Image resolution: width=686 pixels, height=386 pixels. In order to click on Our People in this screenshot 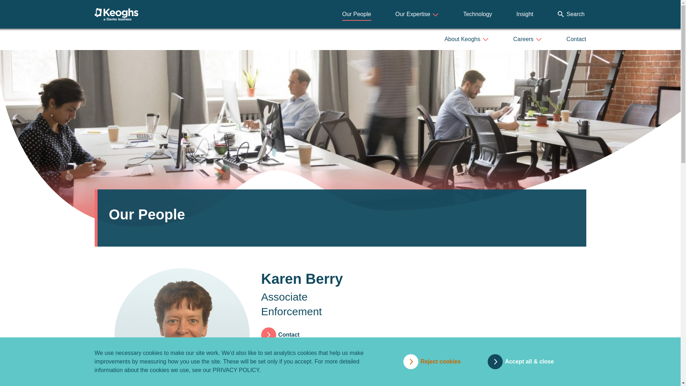, I will do `click(357, 14)`.